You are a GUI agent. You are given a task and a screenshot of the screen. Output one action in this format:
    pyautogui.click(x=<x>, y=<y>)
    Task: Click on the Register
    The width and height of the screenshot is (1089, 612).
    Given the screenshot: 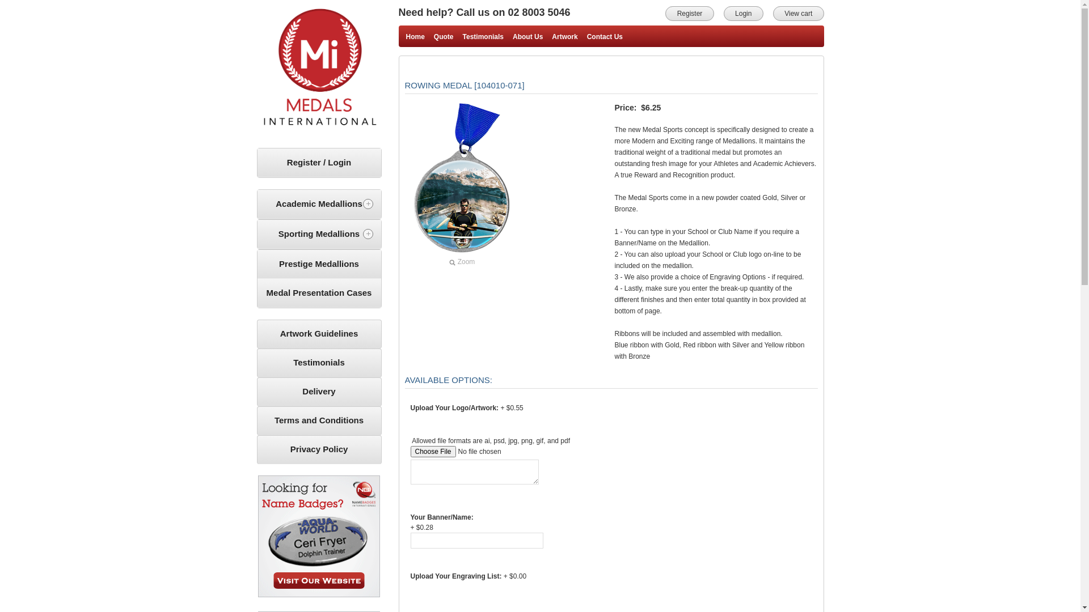 What is the action you would take?
    pyautogui.click(x=690, y=14)
    